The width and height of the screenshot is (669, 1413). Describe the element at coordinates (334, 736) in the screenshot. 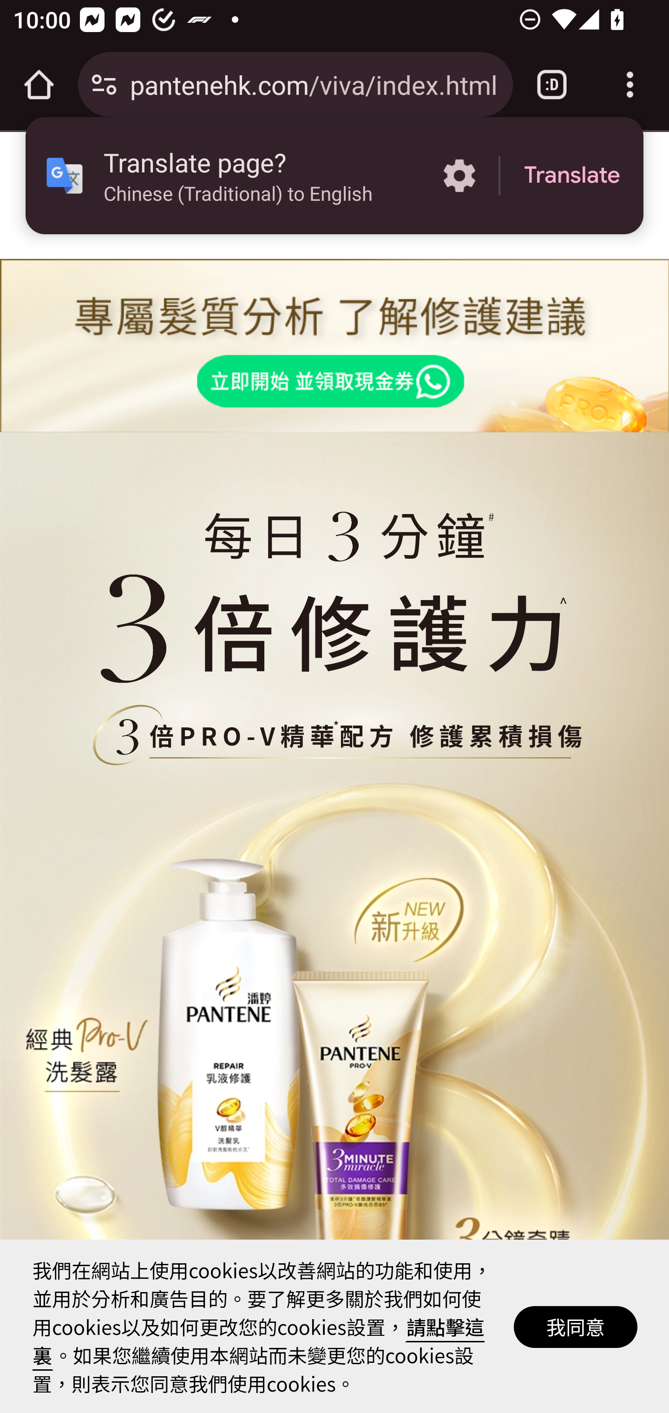

I see `髮の神仙水系列` at that location.